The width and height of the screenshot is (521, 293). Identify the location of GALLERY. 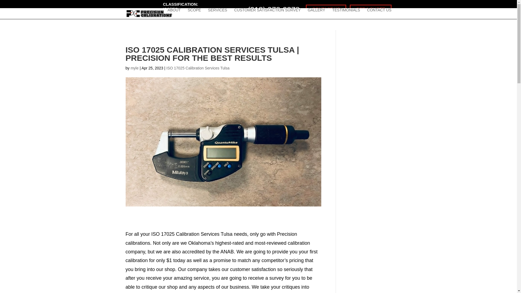
(316, 14).